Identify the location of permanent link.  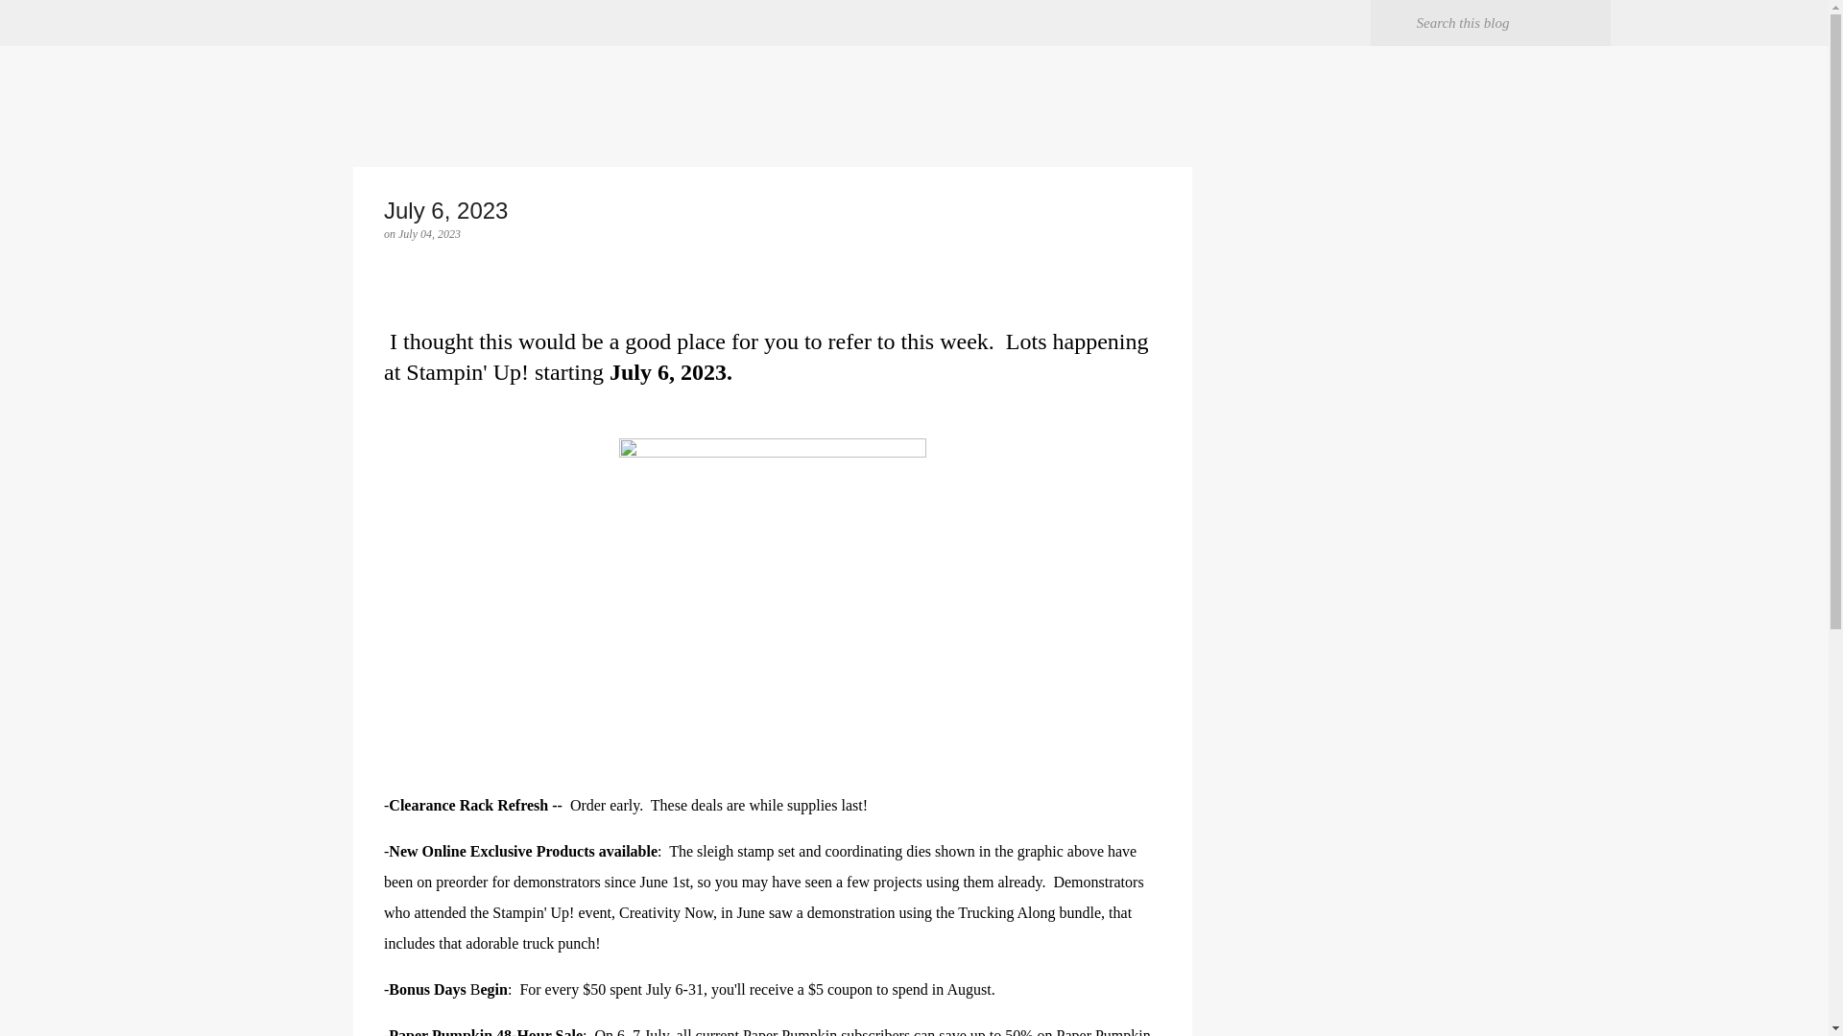
(429, 233).